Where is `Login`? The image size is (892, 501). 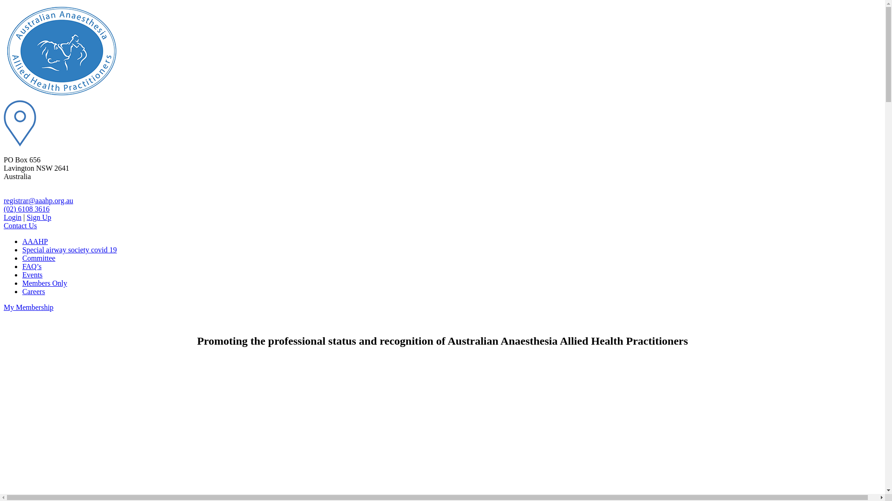 Login is located at coordinates (13, 217).